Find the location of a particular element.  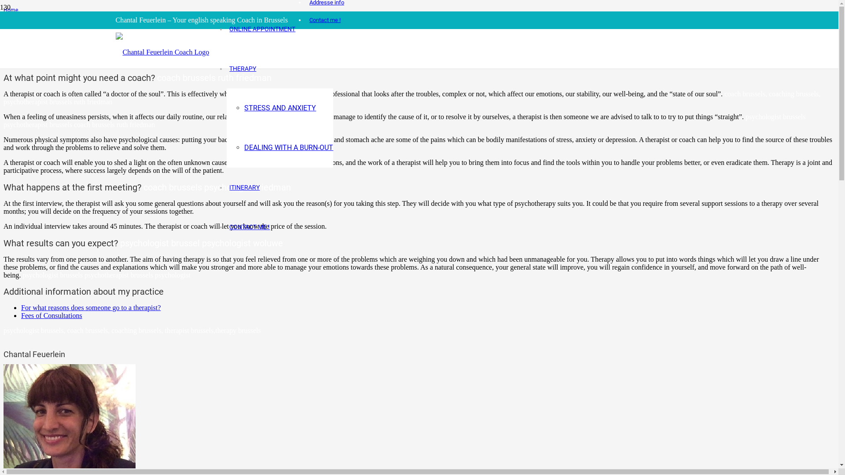

For what reasons does someone go to a therapist? is located at coordinates (91, 308).